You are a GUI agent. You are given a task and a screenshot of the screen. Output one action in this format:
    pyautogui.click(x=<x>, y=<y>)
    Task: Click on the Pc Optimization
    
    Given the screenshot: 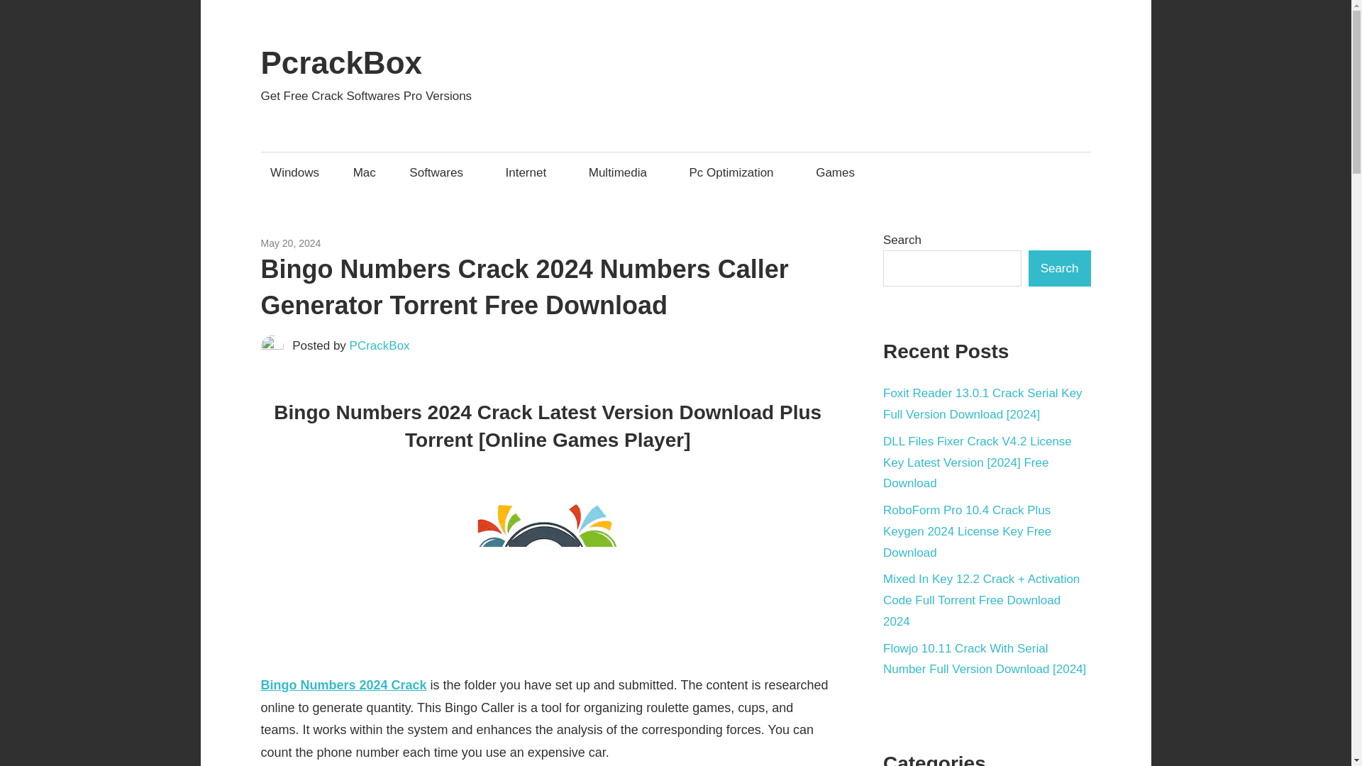 What is the action you would take?
    pyautogui.click(x=735, y=172)
    